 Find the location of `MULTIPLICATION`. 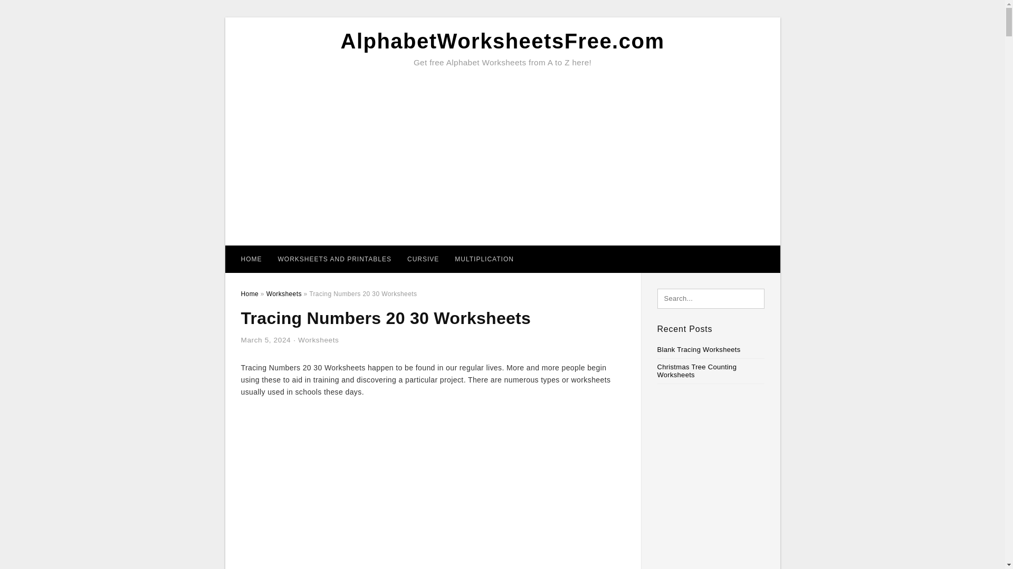

MULTIPLICATION is located at coordinates (484, 259).